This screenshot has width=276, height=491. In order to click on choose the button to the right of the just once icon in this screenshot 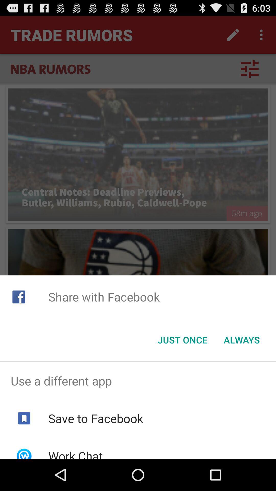, I will do `click(242, 340)`.